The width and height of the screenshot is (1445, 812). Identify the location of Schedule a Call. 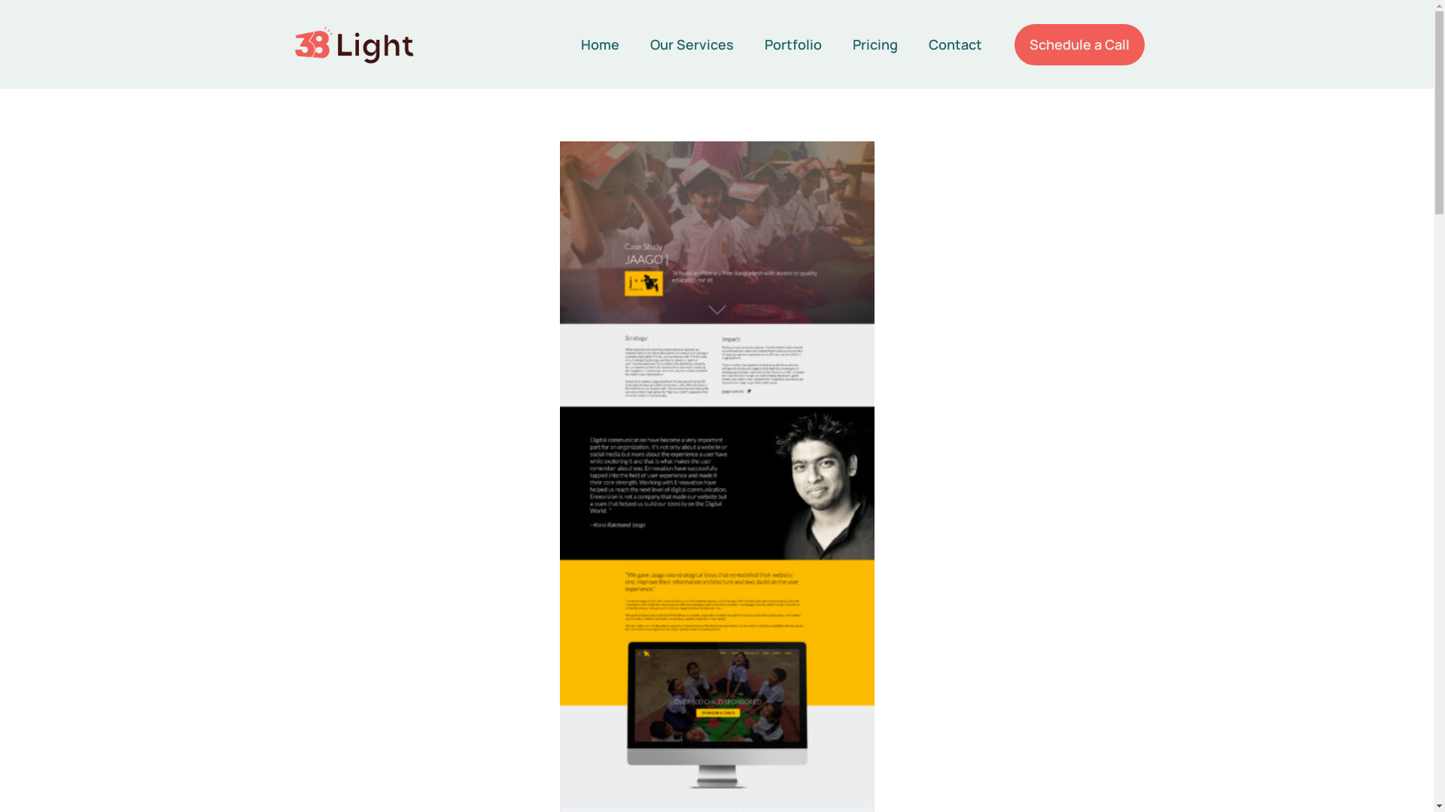
(1079, 45).